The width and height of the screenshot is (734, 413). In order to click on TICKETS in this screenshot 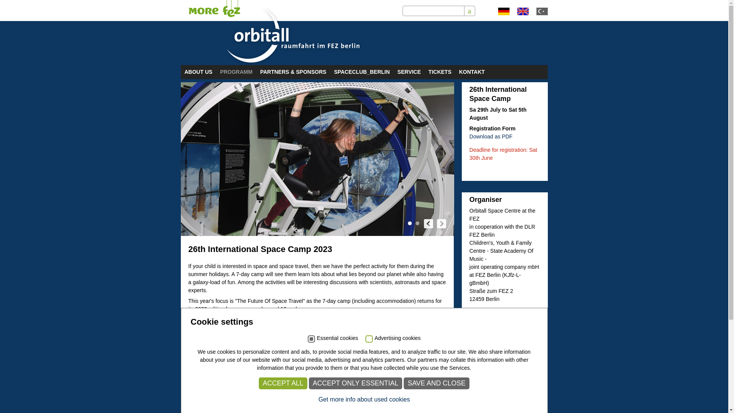, I will do `click(440, 72)`.